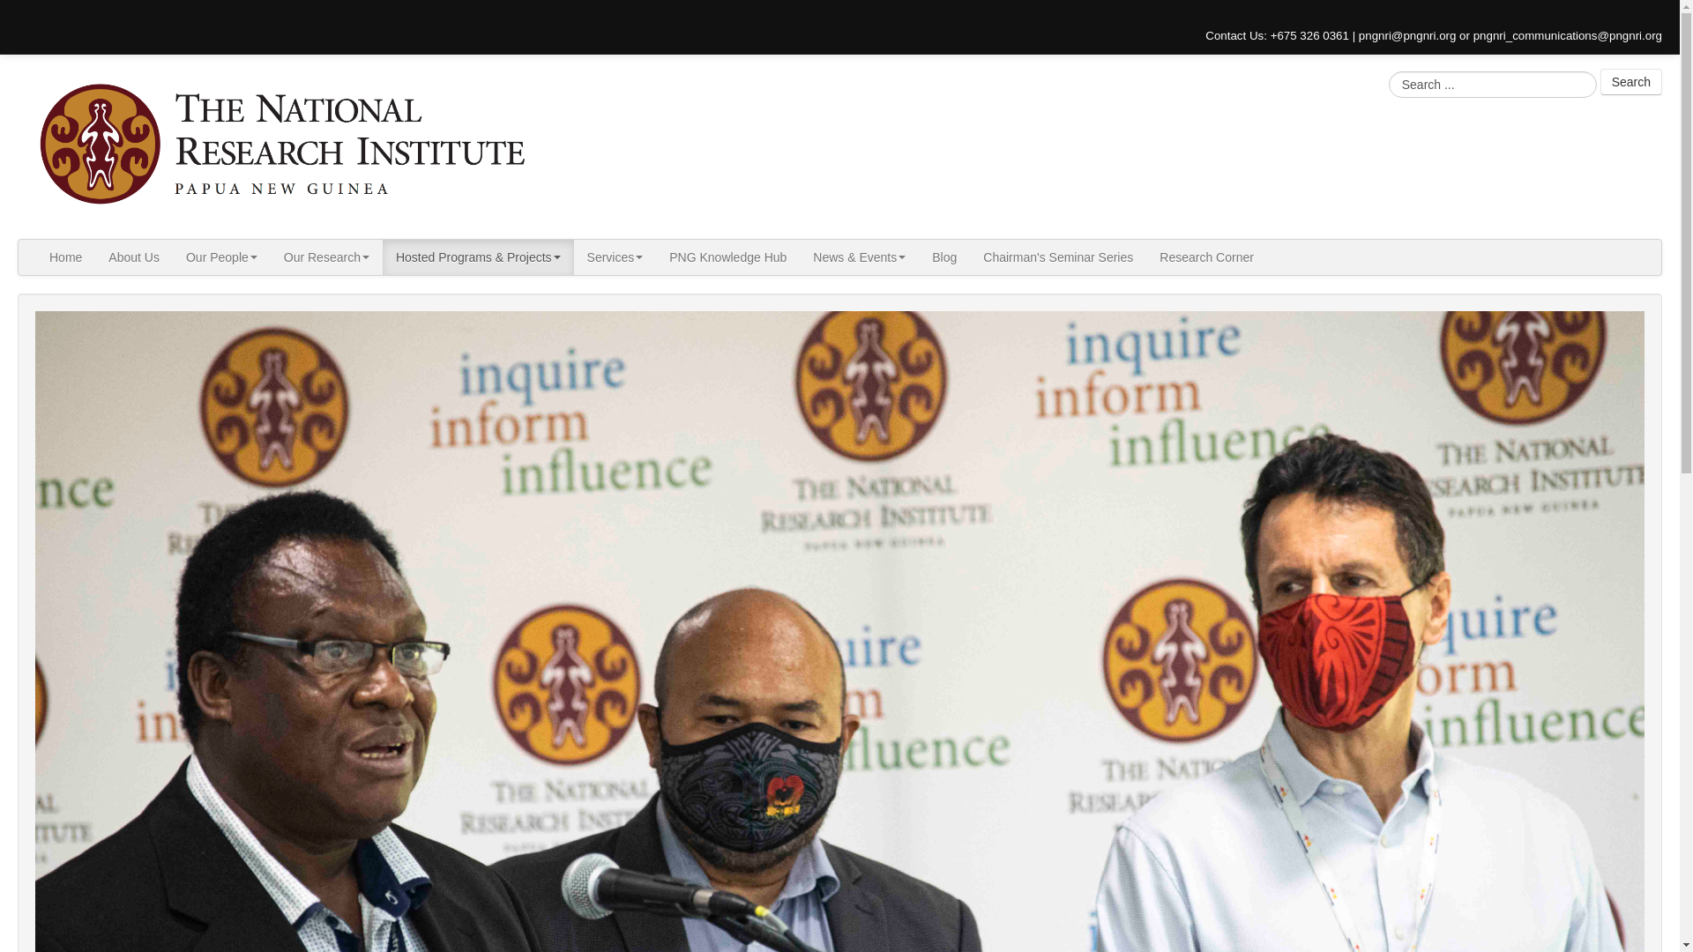 The image size is (1693, 952). Describe the element at coordinates (1492, 83) in the screenshot. I see `Search ...` at that location.